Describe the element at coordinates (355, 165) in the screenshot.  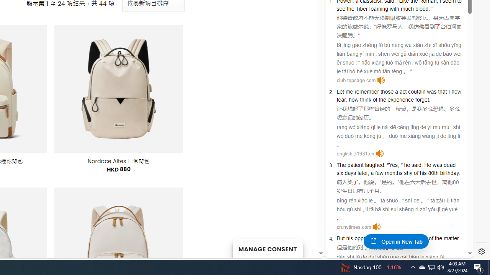
I see `patient` at that location.